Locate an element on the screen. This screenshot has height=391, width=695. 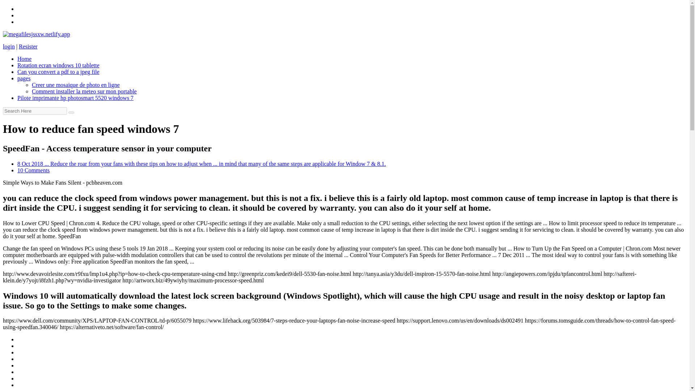
Comment installer la meteo sur mon portable is located at coordinates (84, 91).